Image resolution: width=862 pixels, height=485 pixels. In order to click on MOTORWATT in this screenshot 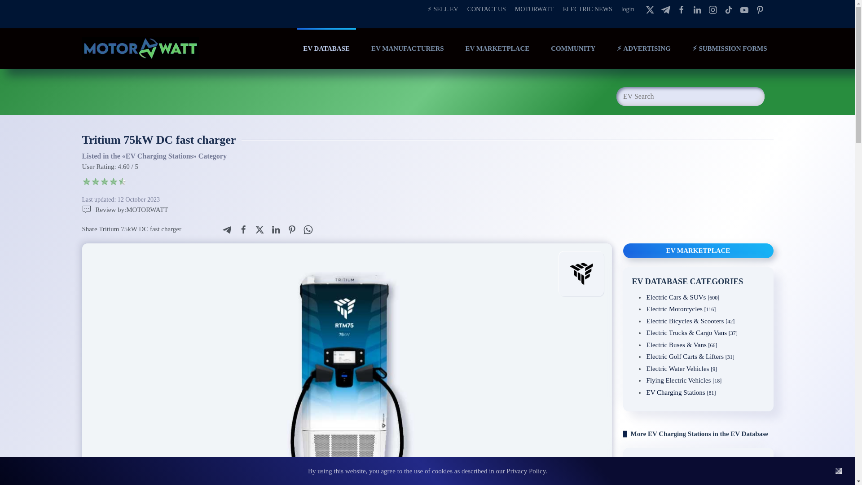, I will do `click(125, 210)`.